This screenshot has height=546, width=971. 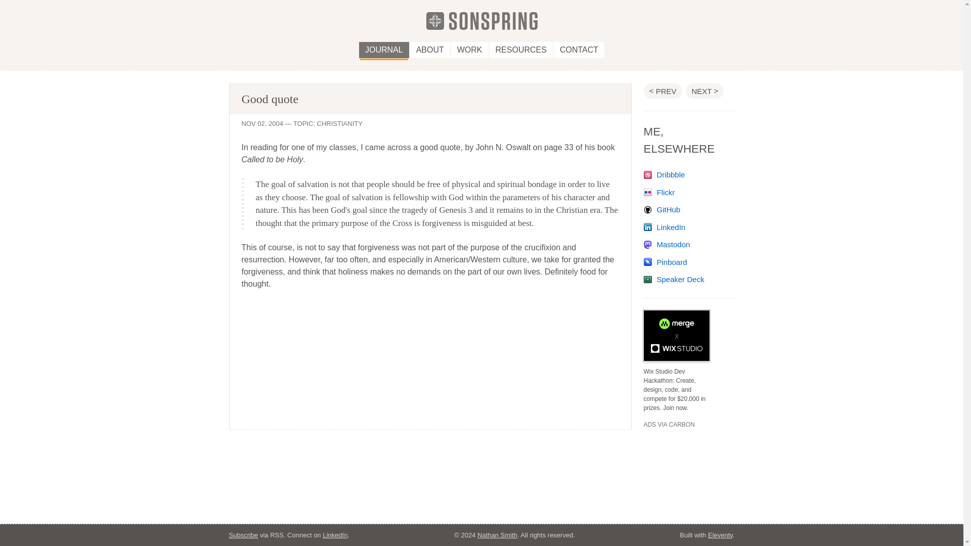 I want to click on Nathan Smith, so click(x=498, y=534).